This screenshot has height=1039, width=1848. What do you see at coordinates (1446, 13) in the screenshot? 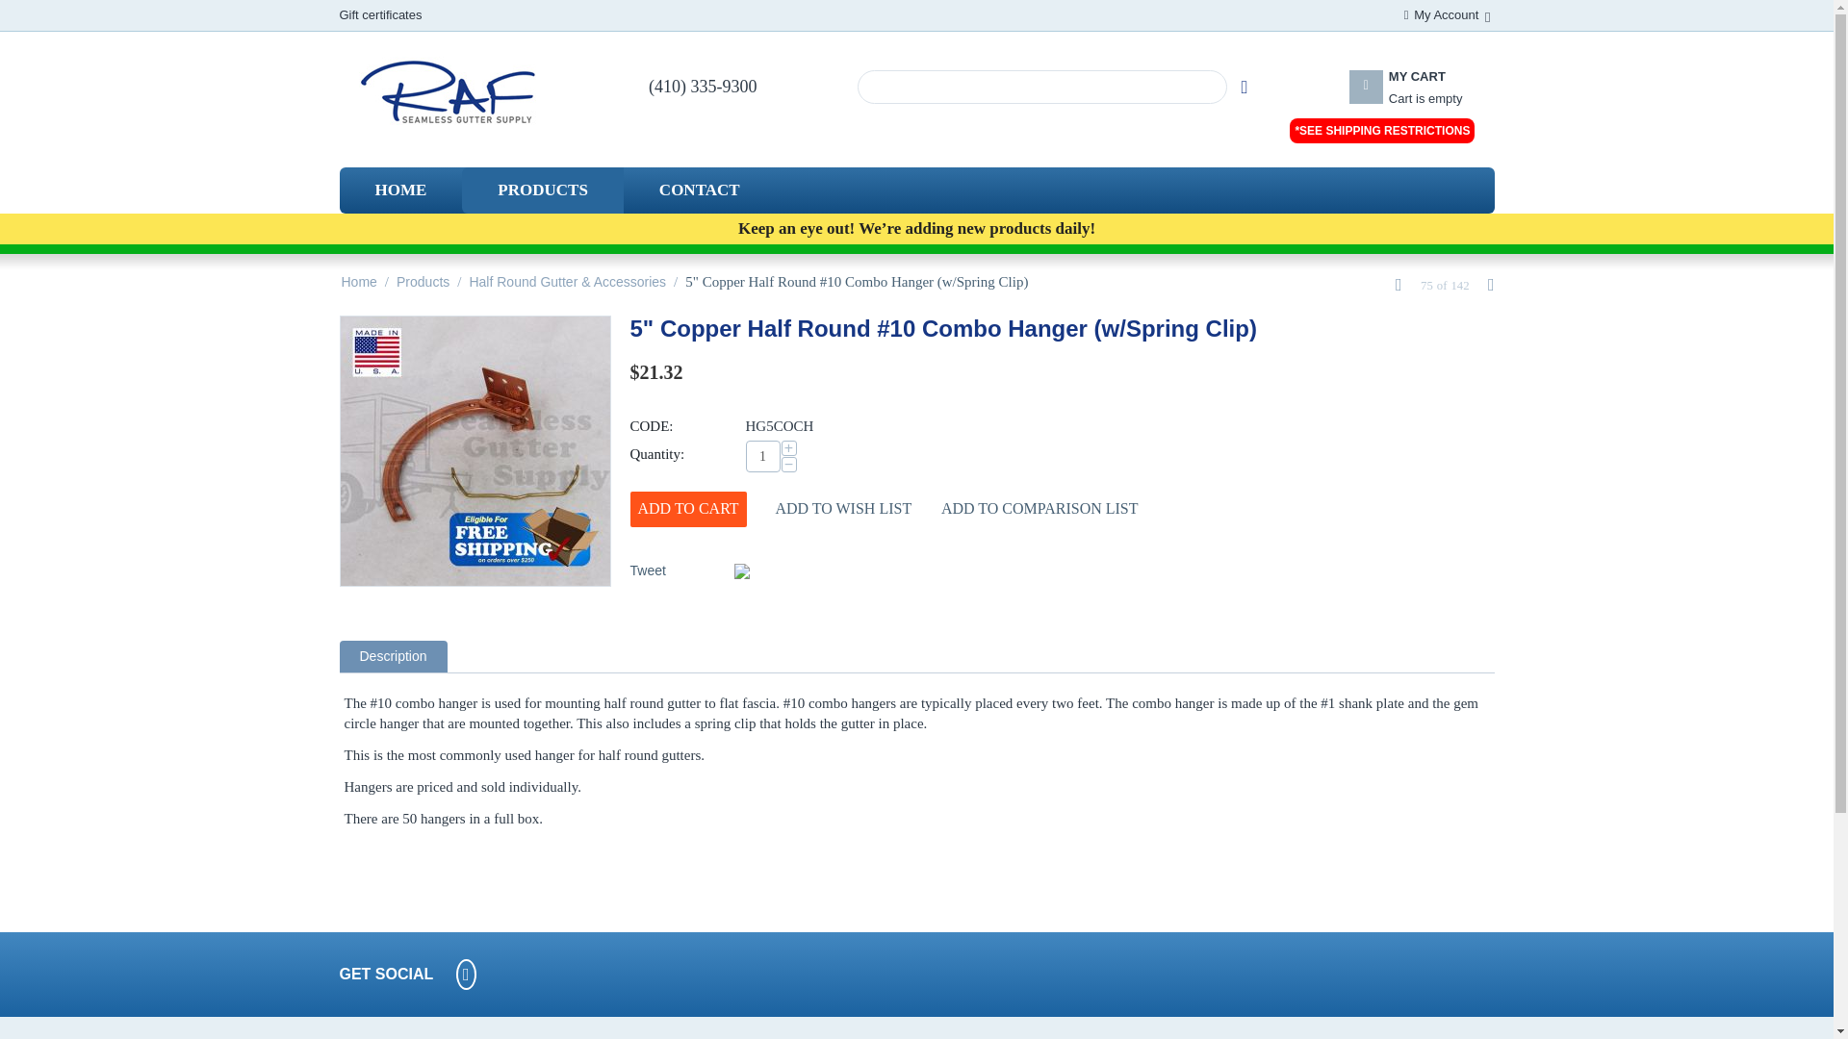
I see `My Account` at bounding box center [1446, 13].